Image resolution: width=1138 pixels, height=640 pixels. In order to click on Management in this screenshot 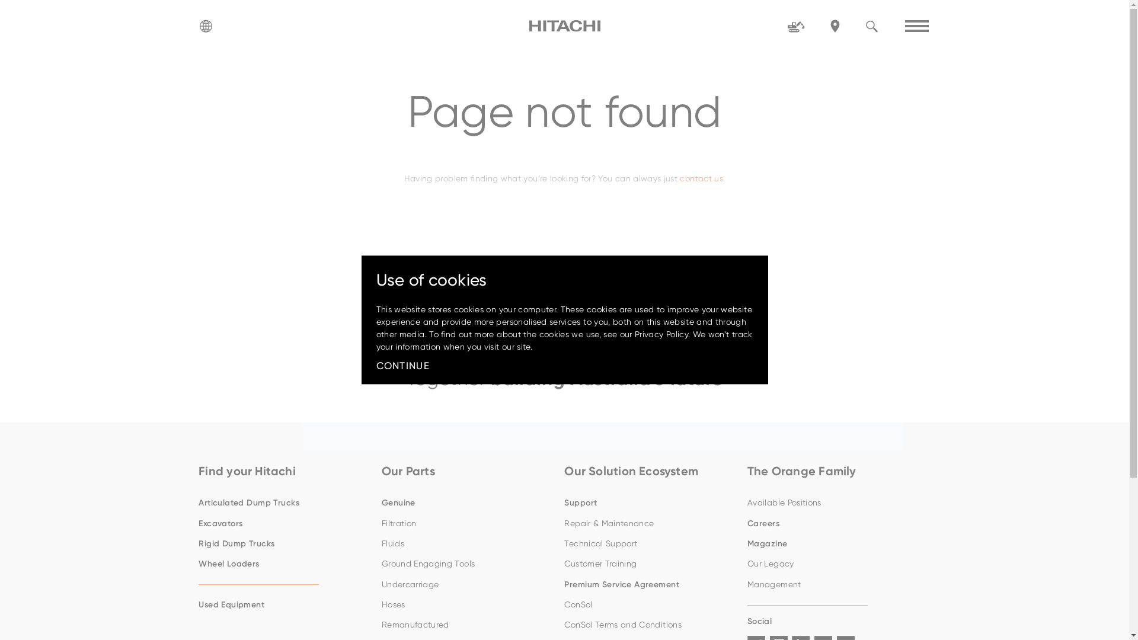, I will do `click(833, 584)`.